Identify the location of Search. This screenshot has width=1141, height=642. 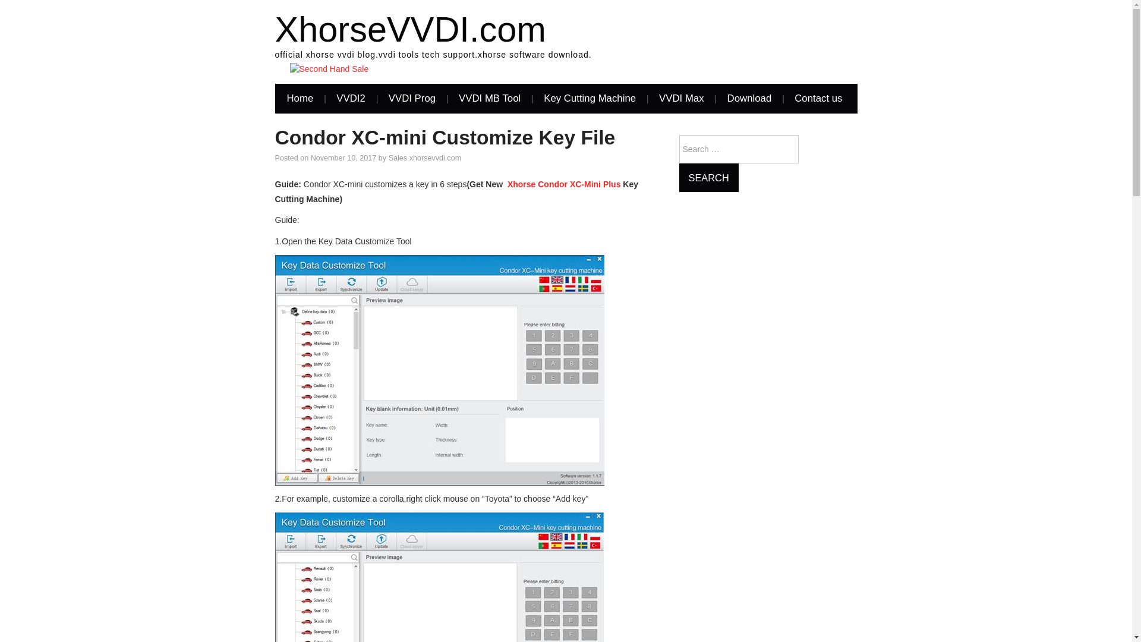
(708, 177).